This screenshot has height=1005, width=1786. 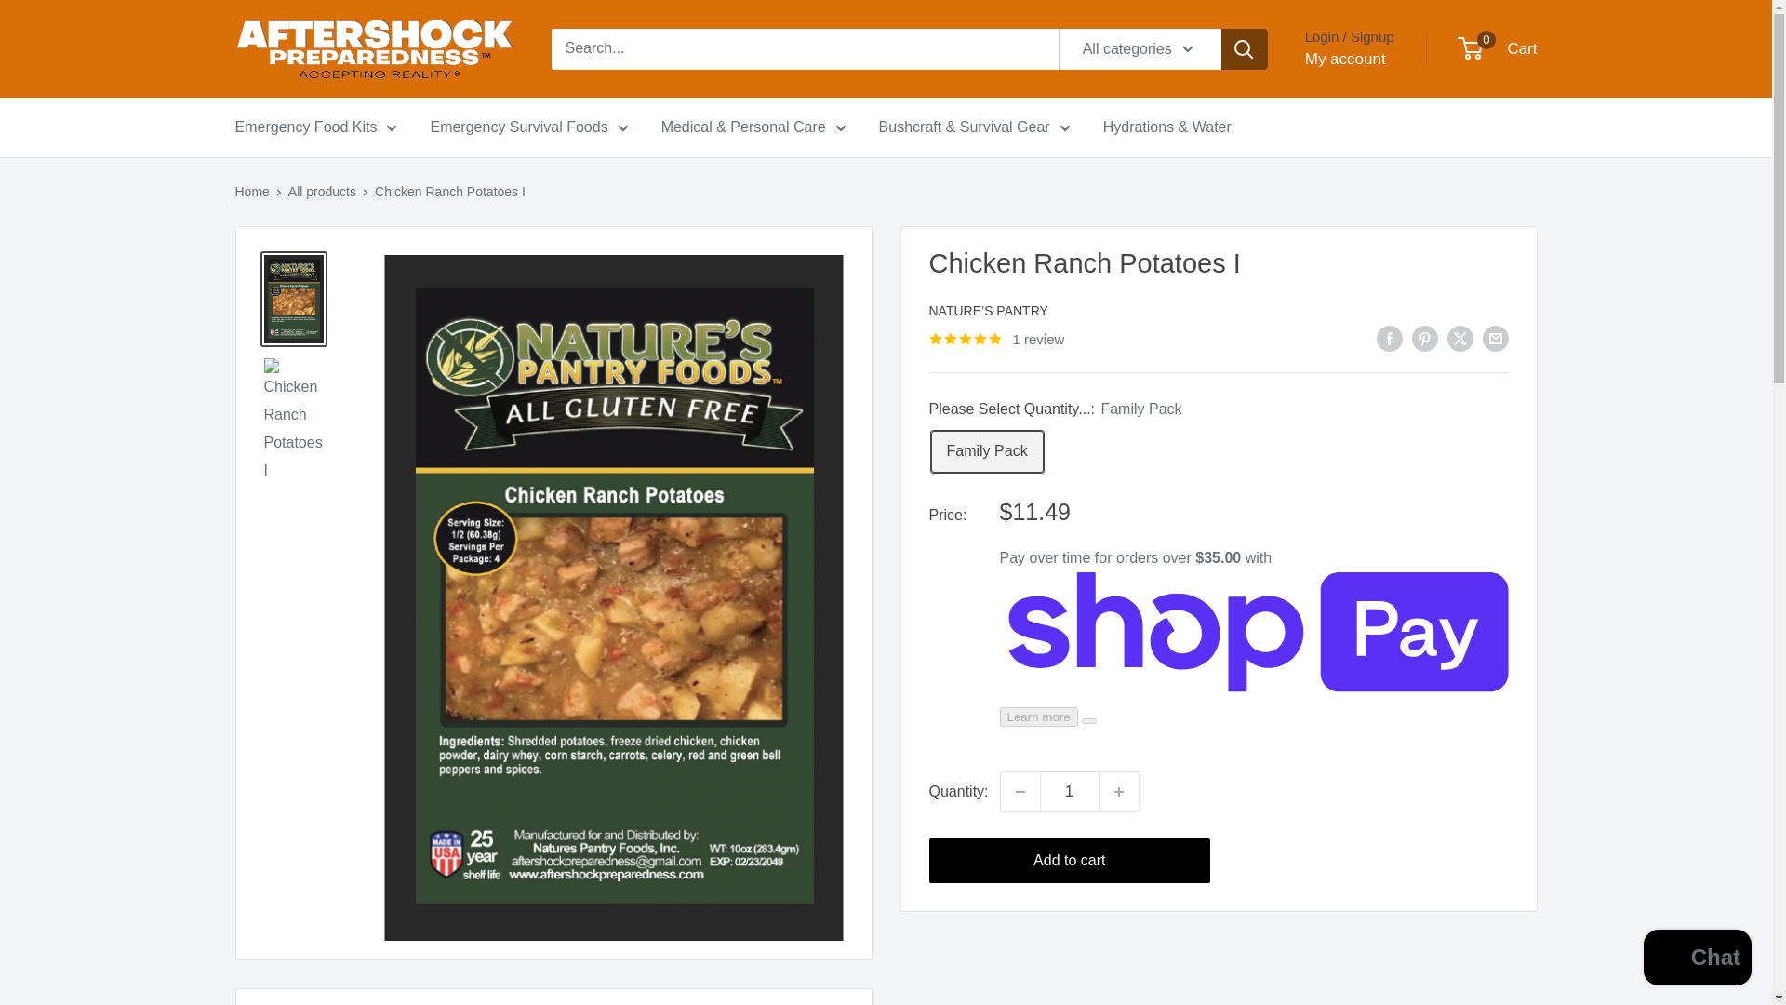 What do you see at coordinates (1070, 791) in the screenshot?
I see `1` at bounding box center [1070, 791].